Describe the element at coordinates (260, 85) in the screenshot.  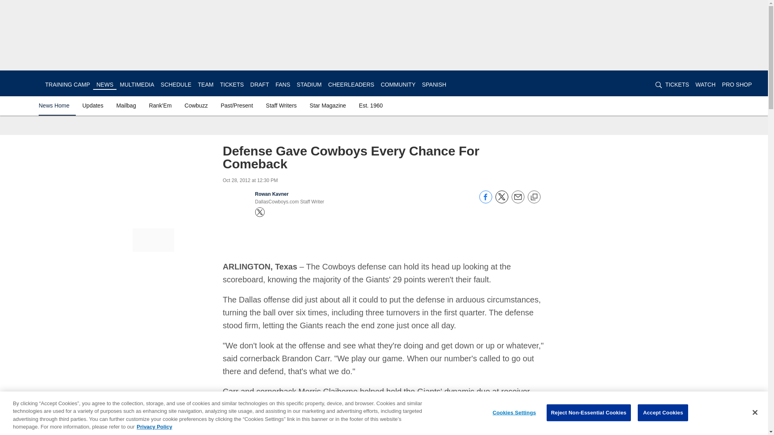
I see `DRAFT` at that location.